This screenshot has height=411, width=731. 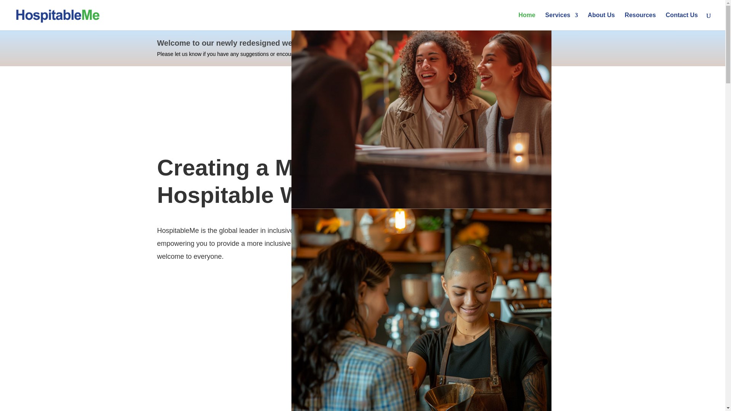 I want to click on Home, so click(x=527, y=21).